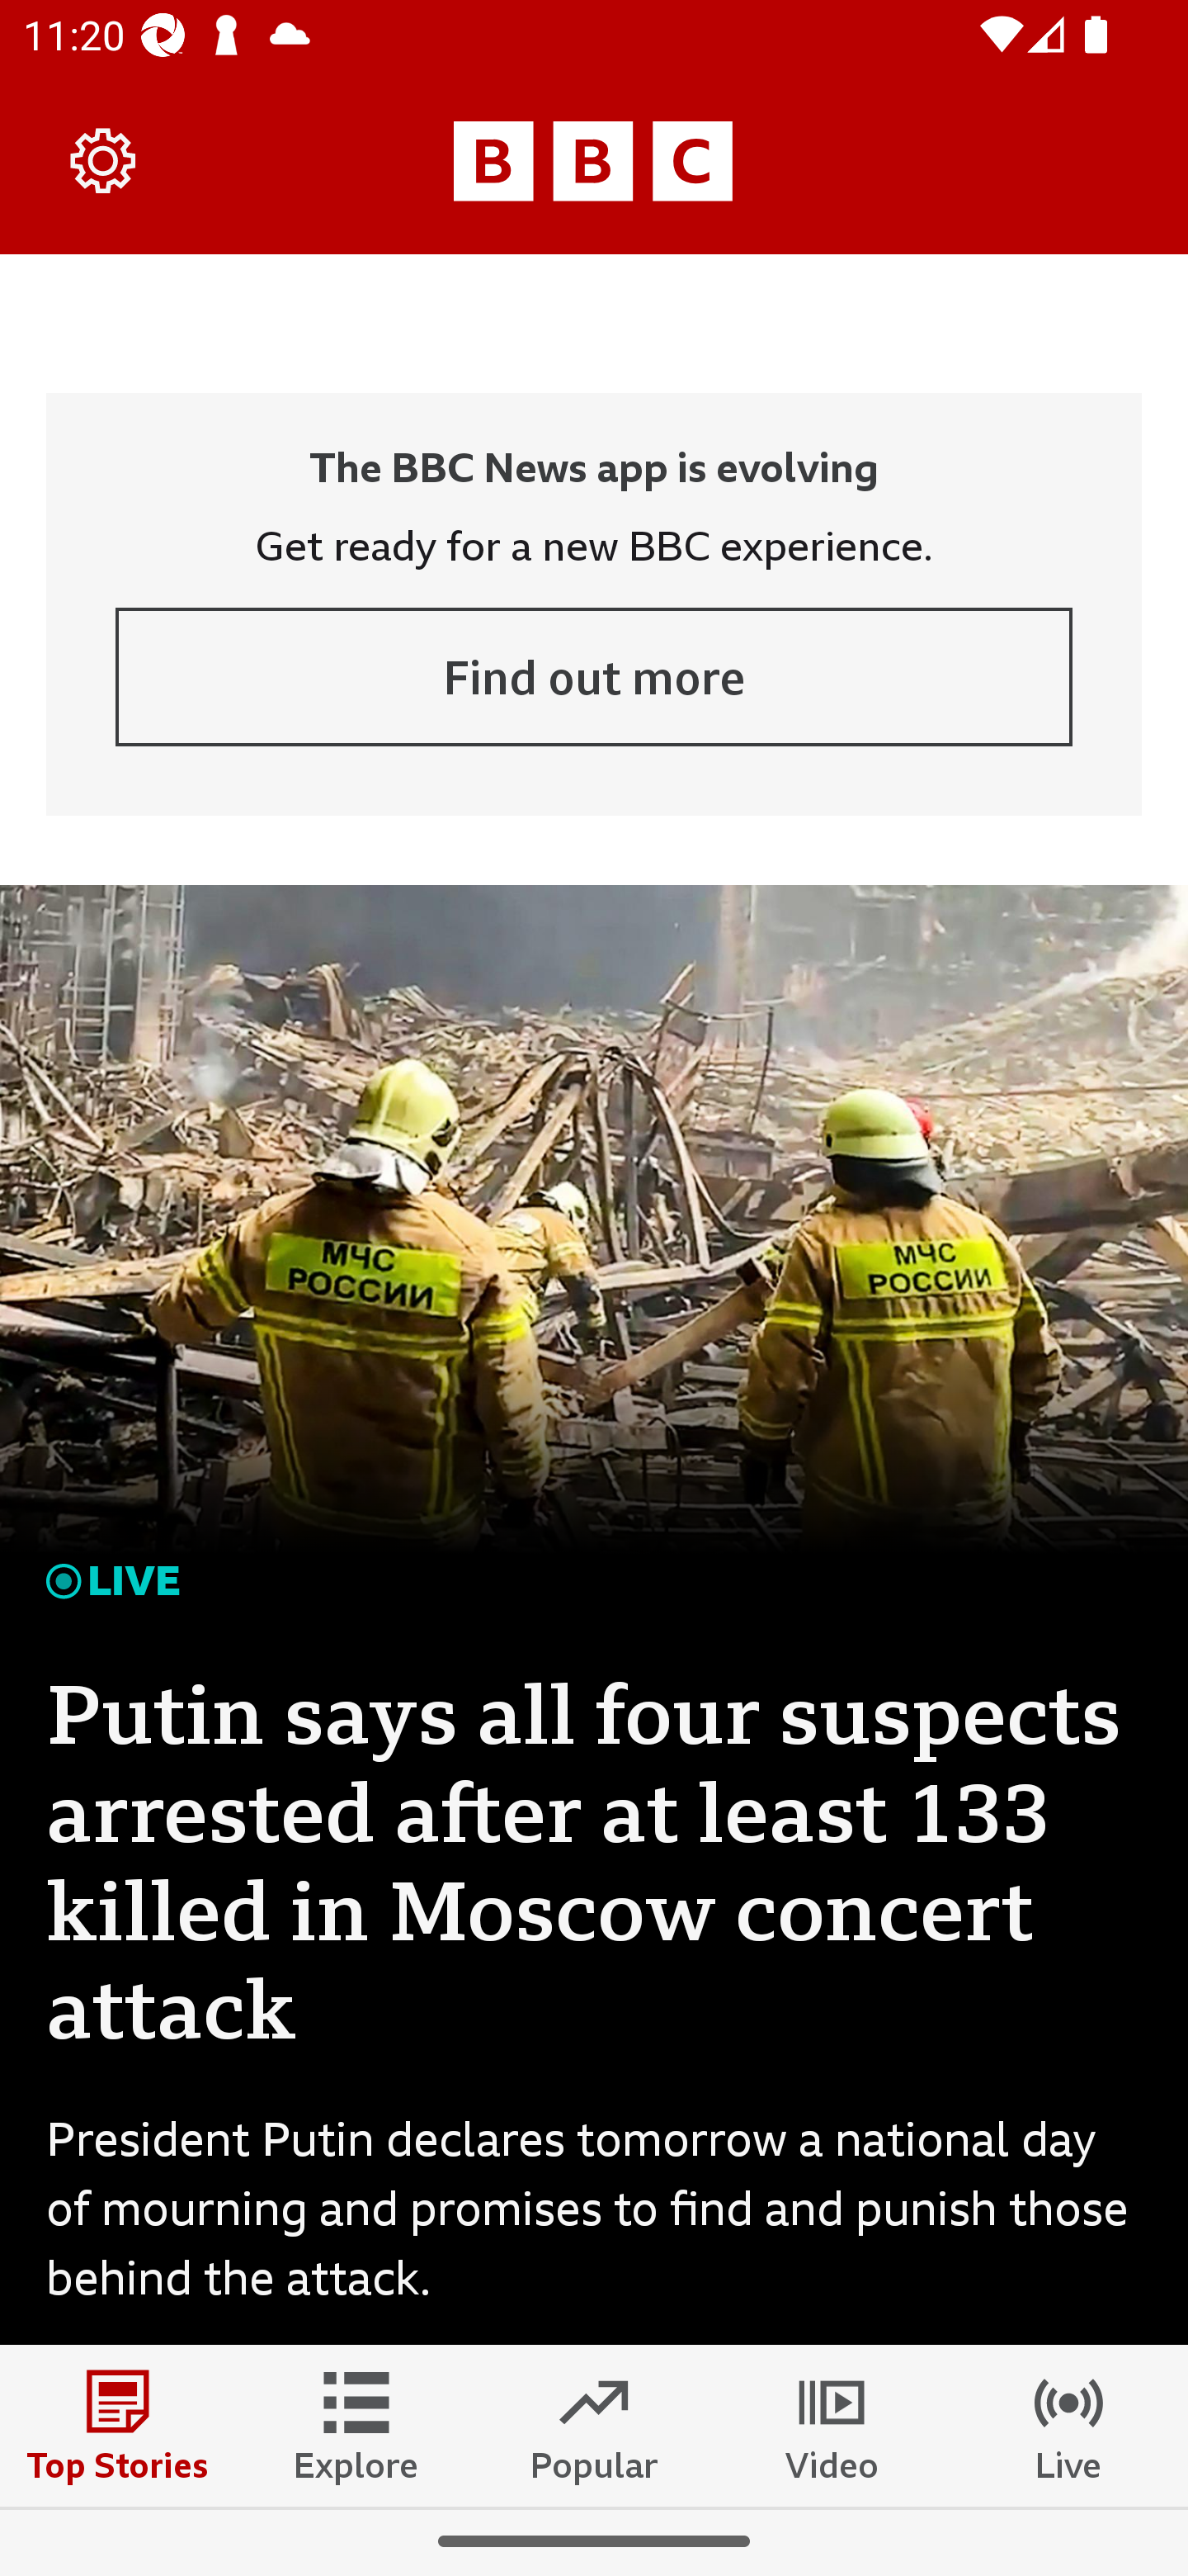 The width and height of the screenshot is (1188, 2576). What do you see at coordinates (1069, 2425) in the screenshot?
I see `Live` at bounding box center [1069, 2425].